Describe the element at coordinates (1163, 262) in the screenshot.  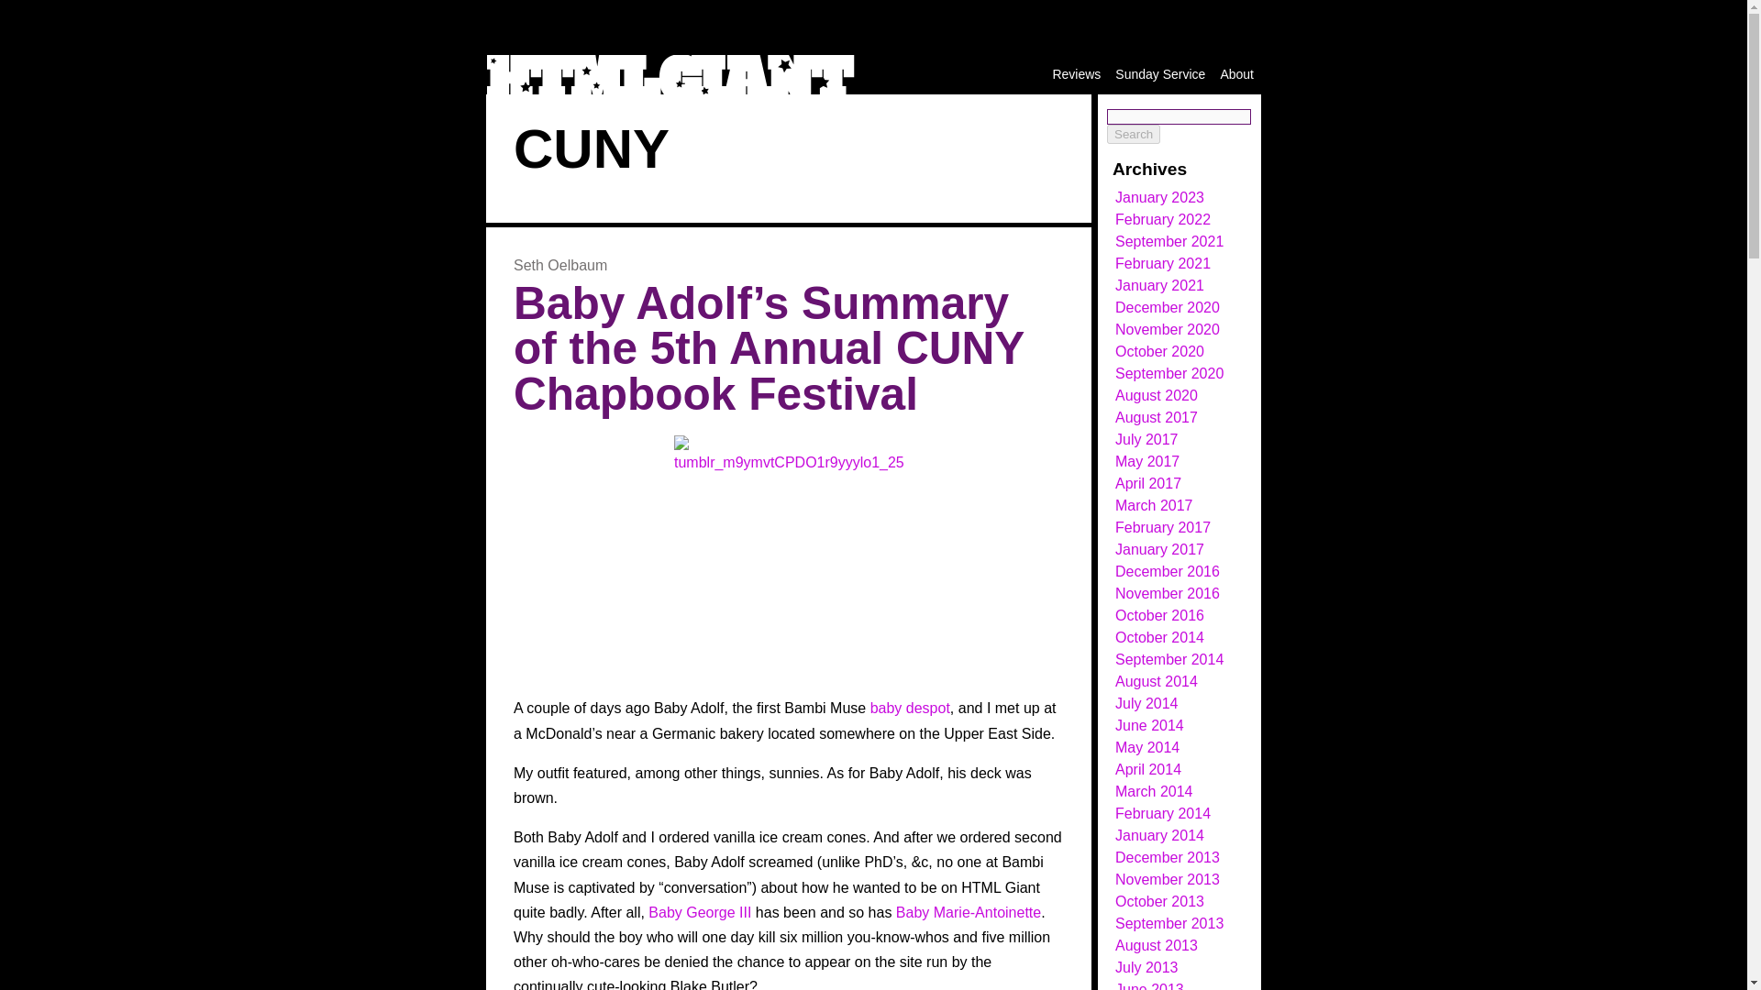
I see `February 2021` at that location.